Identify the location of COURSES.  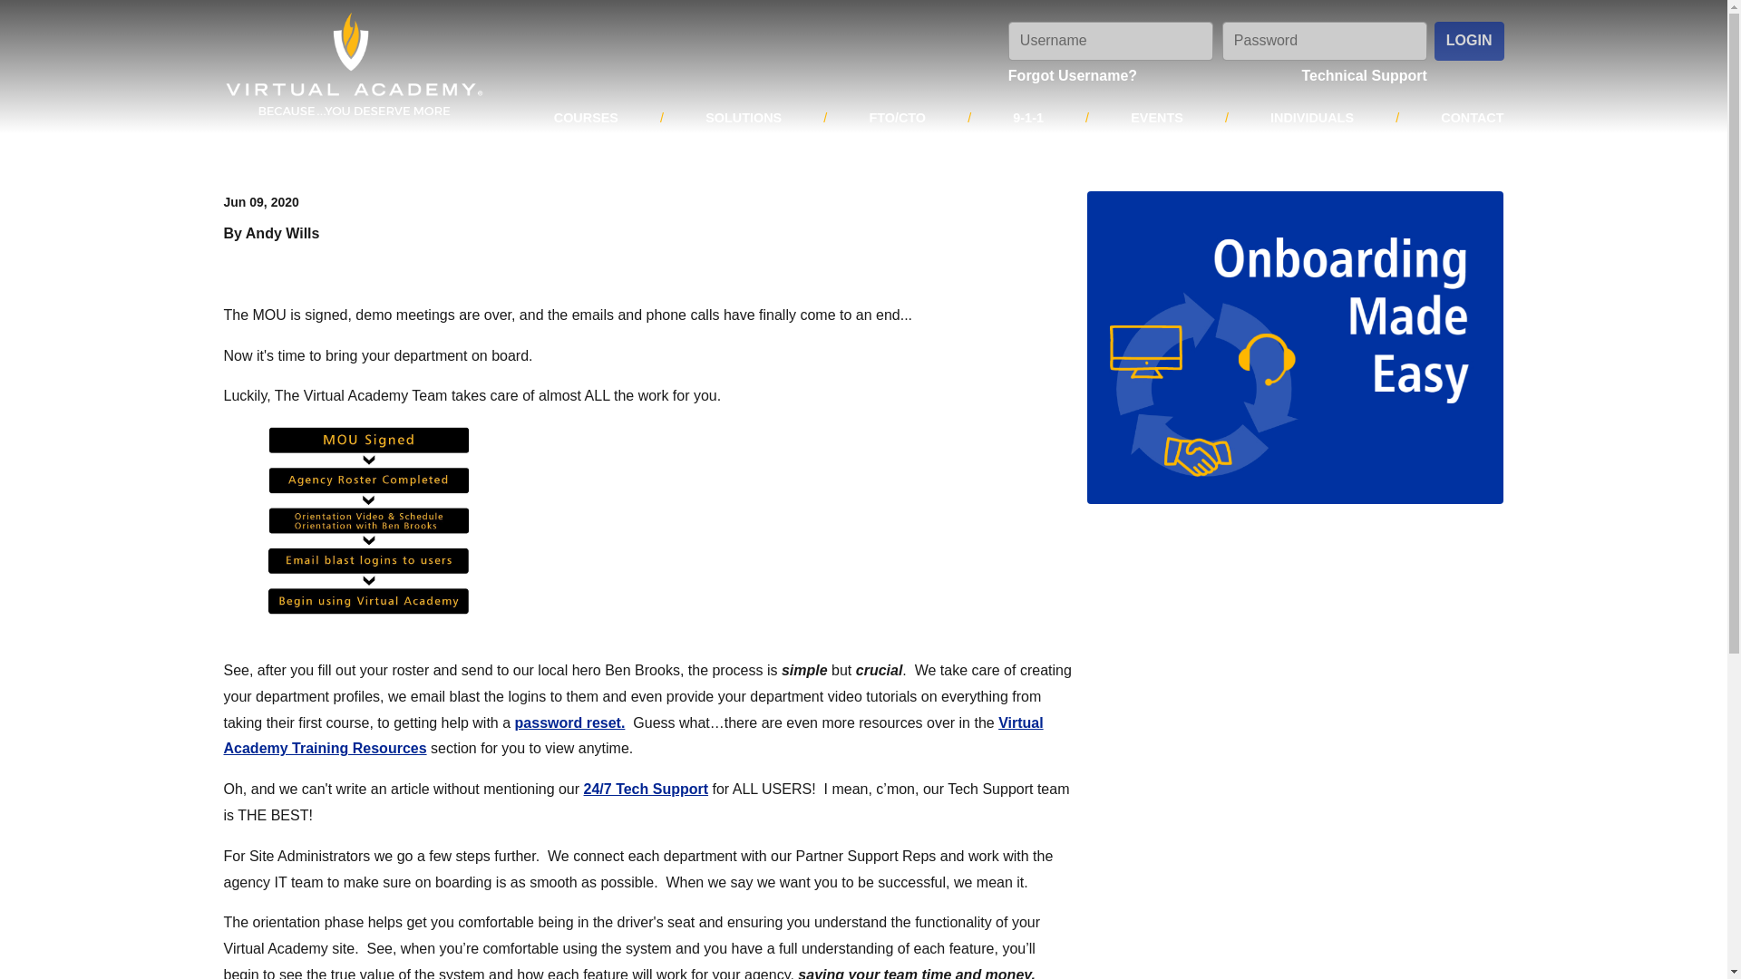
(586, 119).